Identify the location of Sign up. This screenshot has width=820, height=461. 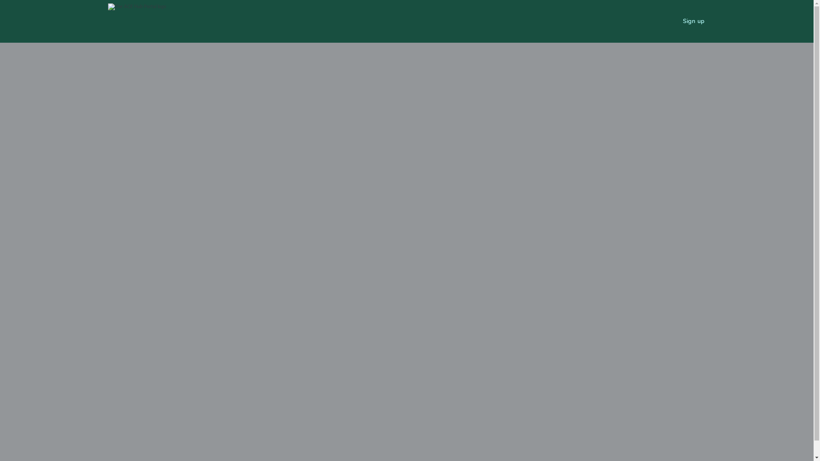
(694, 21).